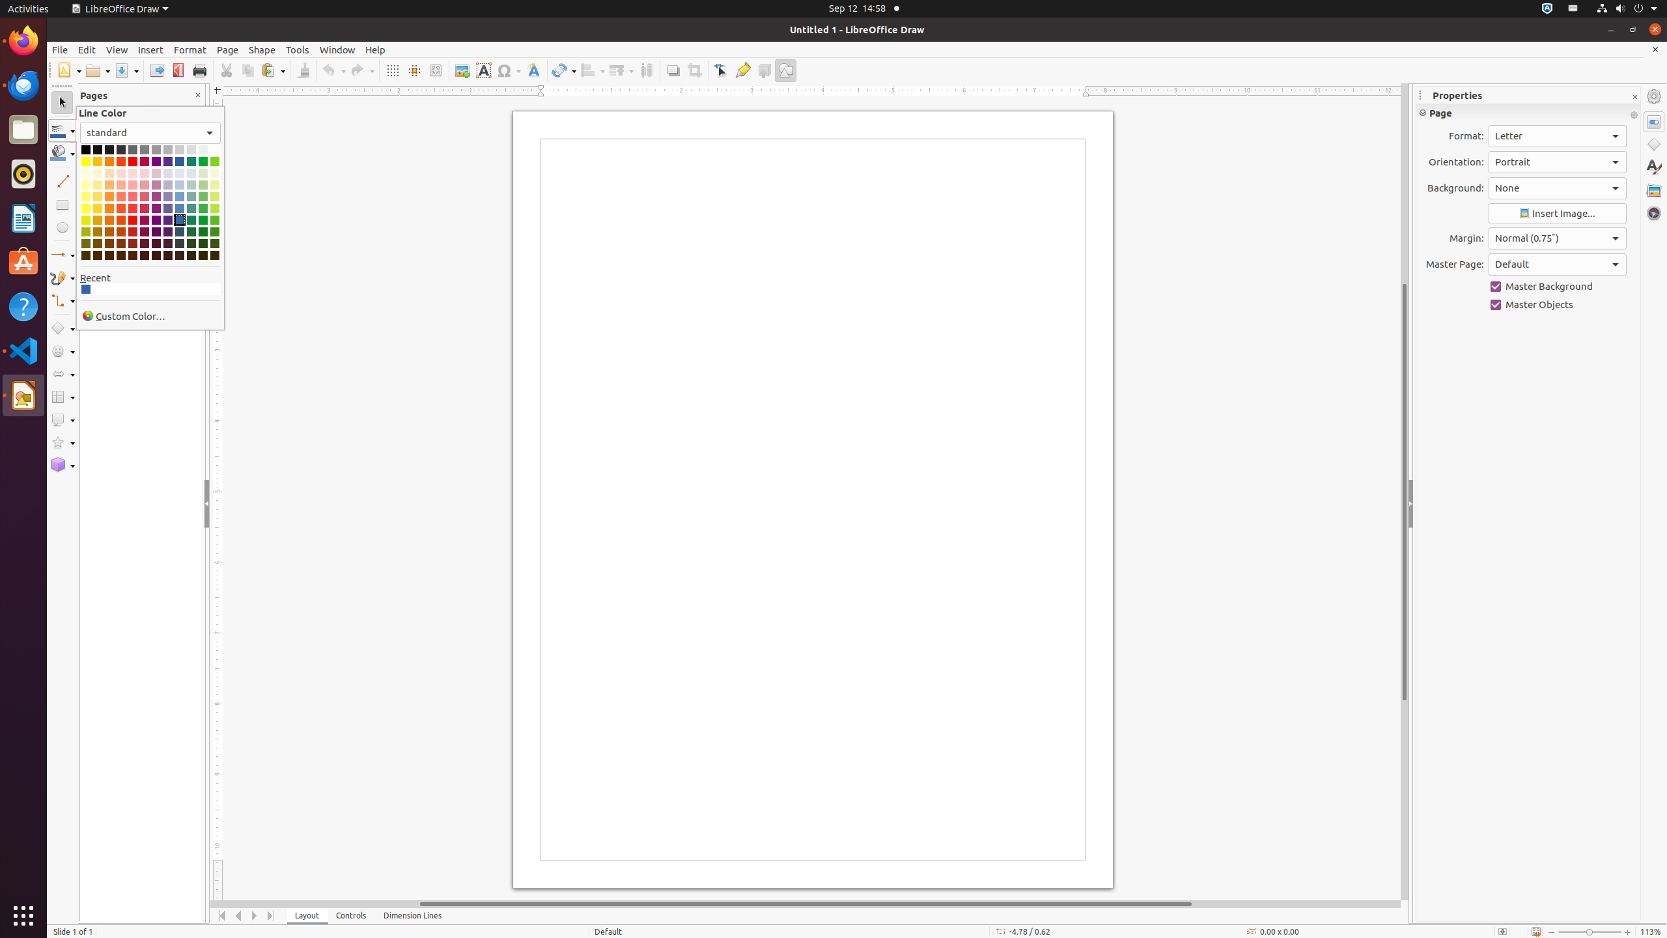 The image size is (1667, 938). What do you see at coordinates (435, 70) in the screenshot?
I see `Zoom & Pan` at bounding box center [435, 70].